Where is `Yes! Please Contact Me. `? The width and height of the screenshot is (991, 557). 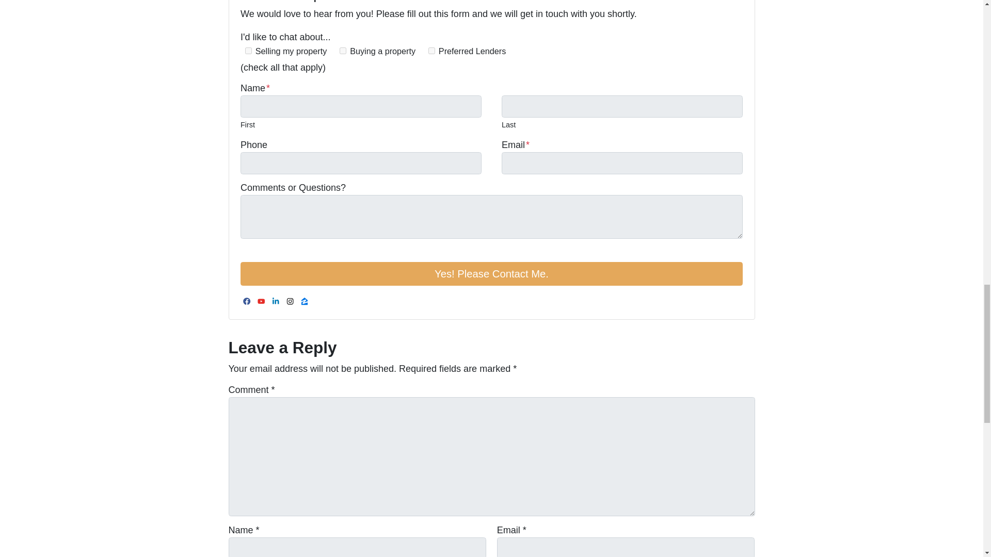
Yes! Please Contact Me.  is located at coordinates (491, 273).